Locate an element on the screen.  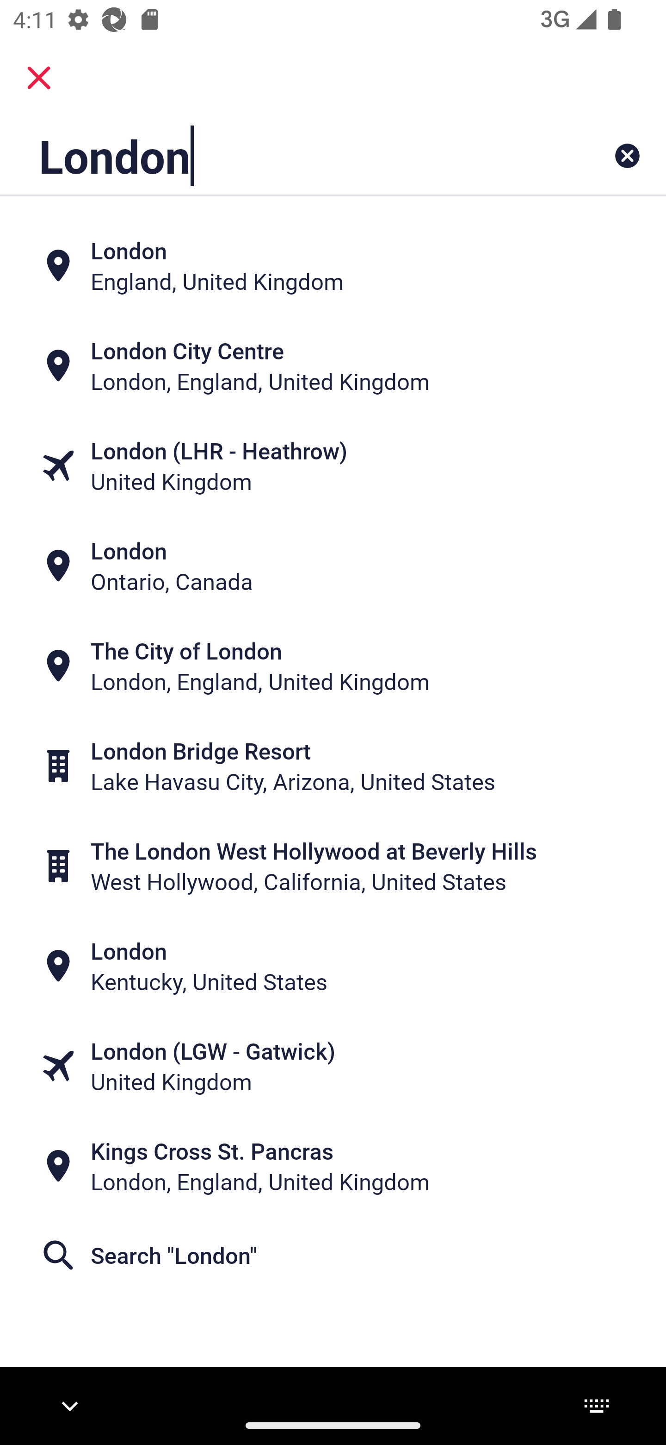
London is located at coordinates (275, 156).